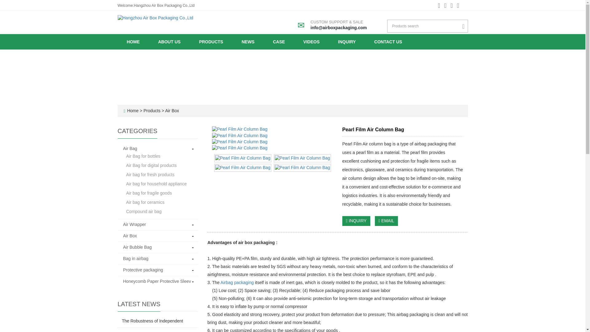 The height and width of the screenshot is (332, 590). What do you see at coordinates (347, 42) in the screenshot?
I see `INQUIRY` at bounding box center [347, 42].